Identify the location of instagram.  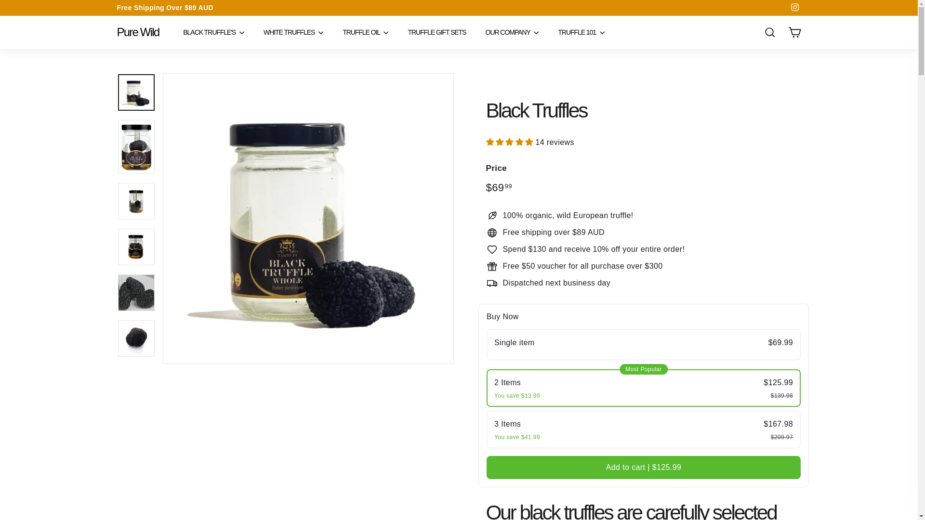
(795, 7).